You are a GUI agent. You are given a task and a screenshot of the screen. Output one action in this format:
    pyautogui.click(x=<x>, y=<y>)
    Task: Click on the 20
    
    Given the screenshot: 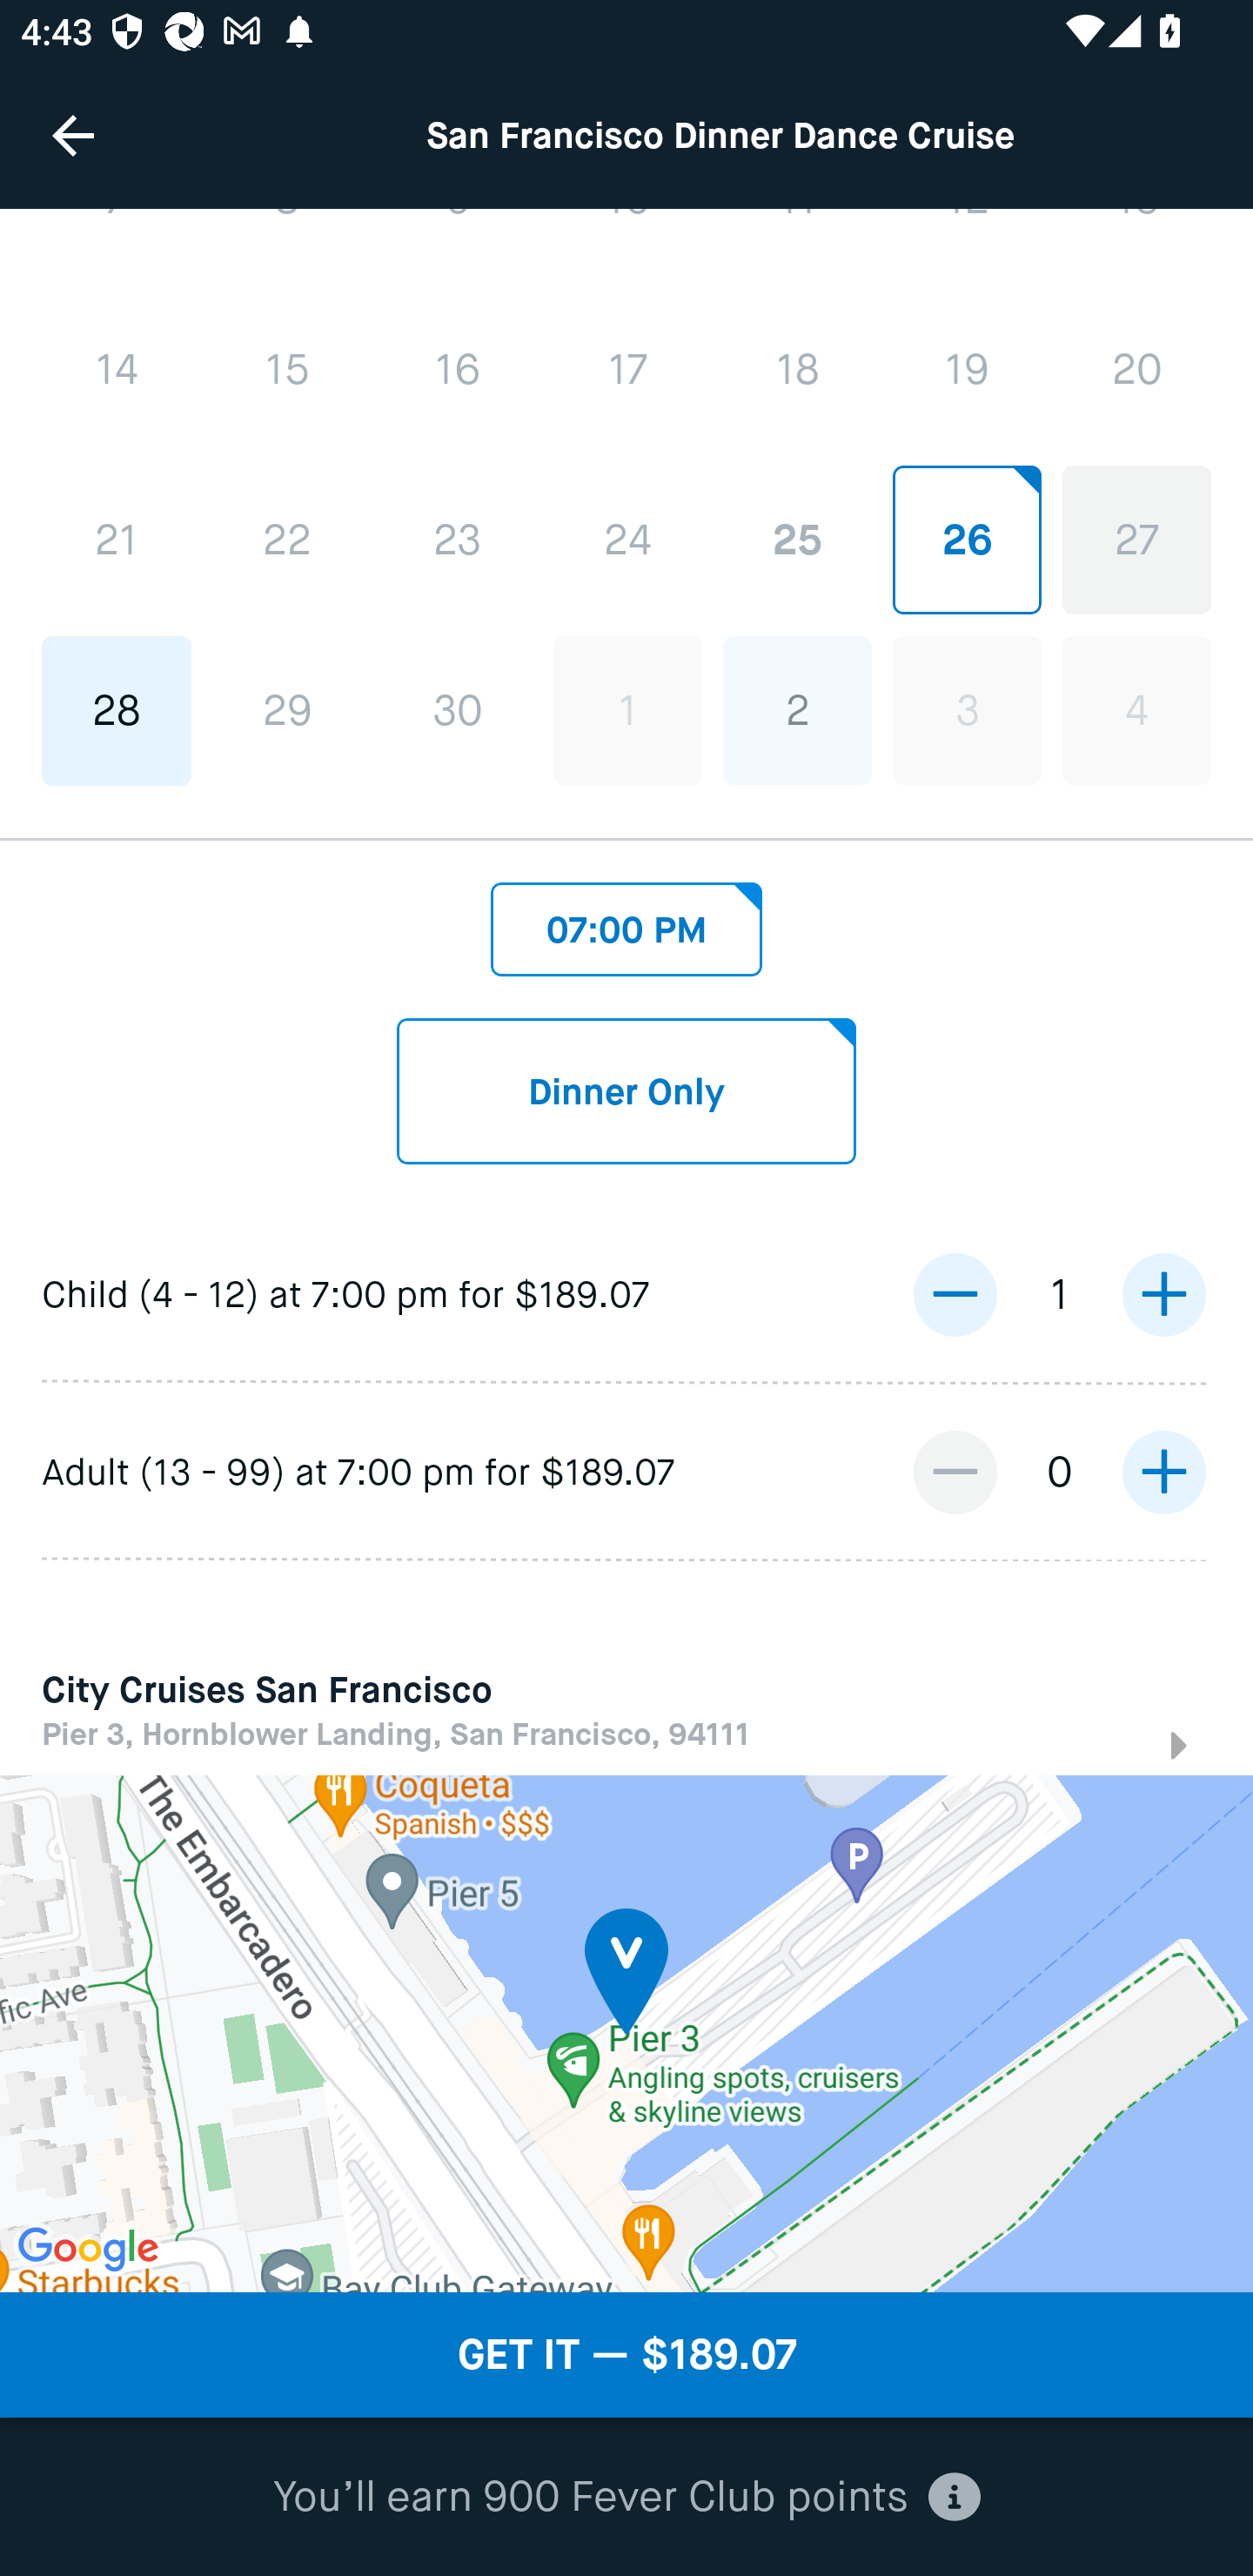 What is the action you would take?
    pyautogui.click(x=1136, y=369)
    